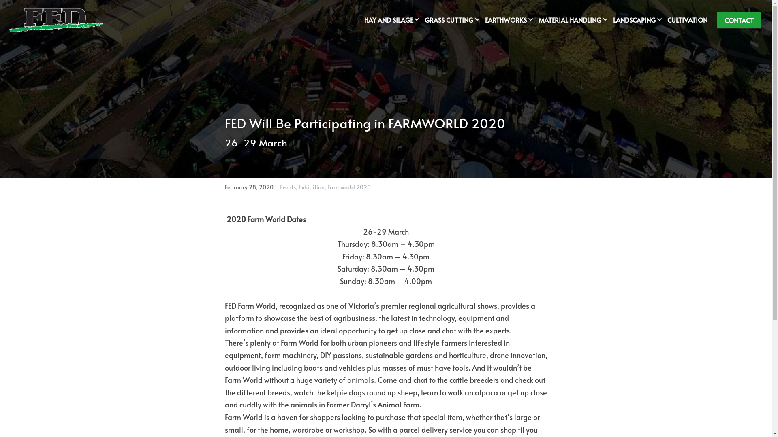 The image size is (778, 437). Describe the element at coordinates (56, 20) in the screenshot. I see `Farming Equipment Distributors Logo` at that location.